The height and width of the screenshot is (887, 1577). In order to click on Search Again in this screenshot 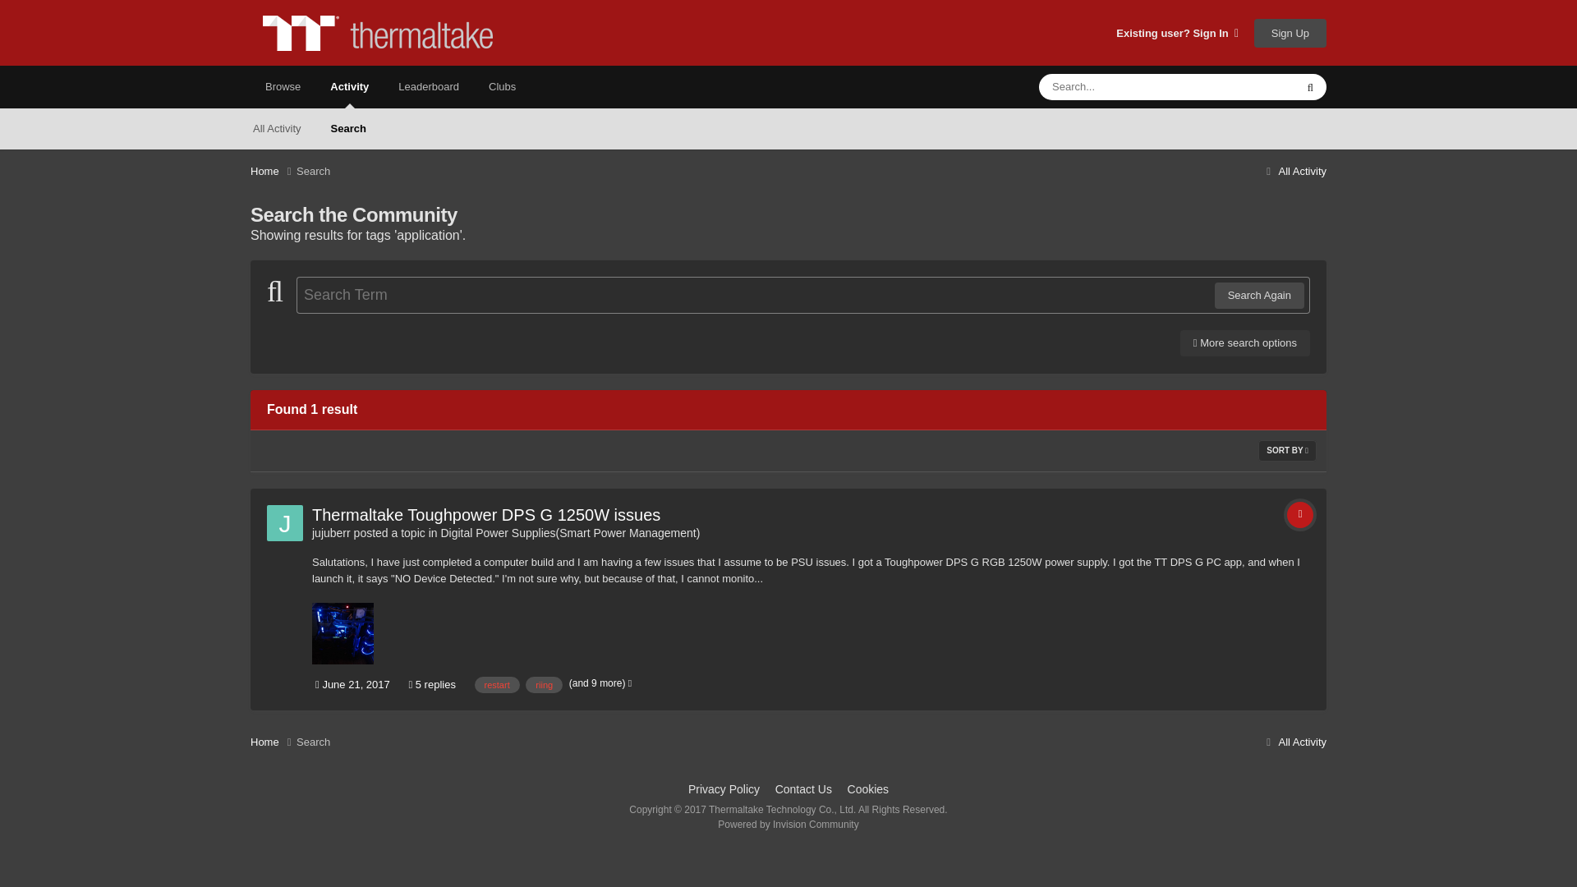, I will do `click(1258, 296)`.